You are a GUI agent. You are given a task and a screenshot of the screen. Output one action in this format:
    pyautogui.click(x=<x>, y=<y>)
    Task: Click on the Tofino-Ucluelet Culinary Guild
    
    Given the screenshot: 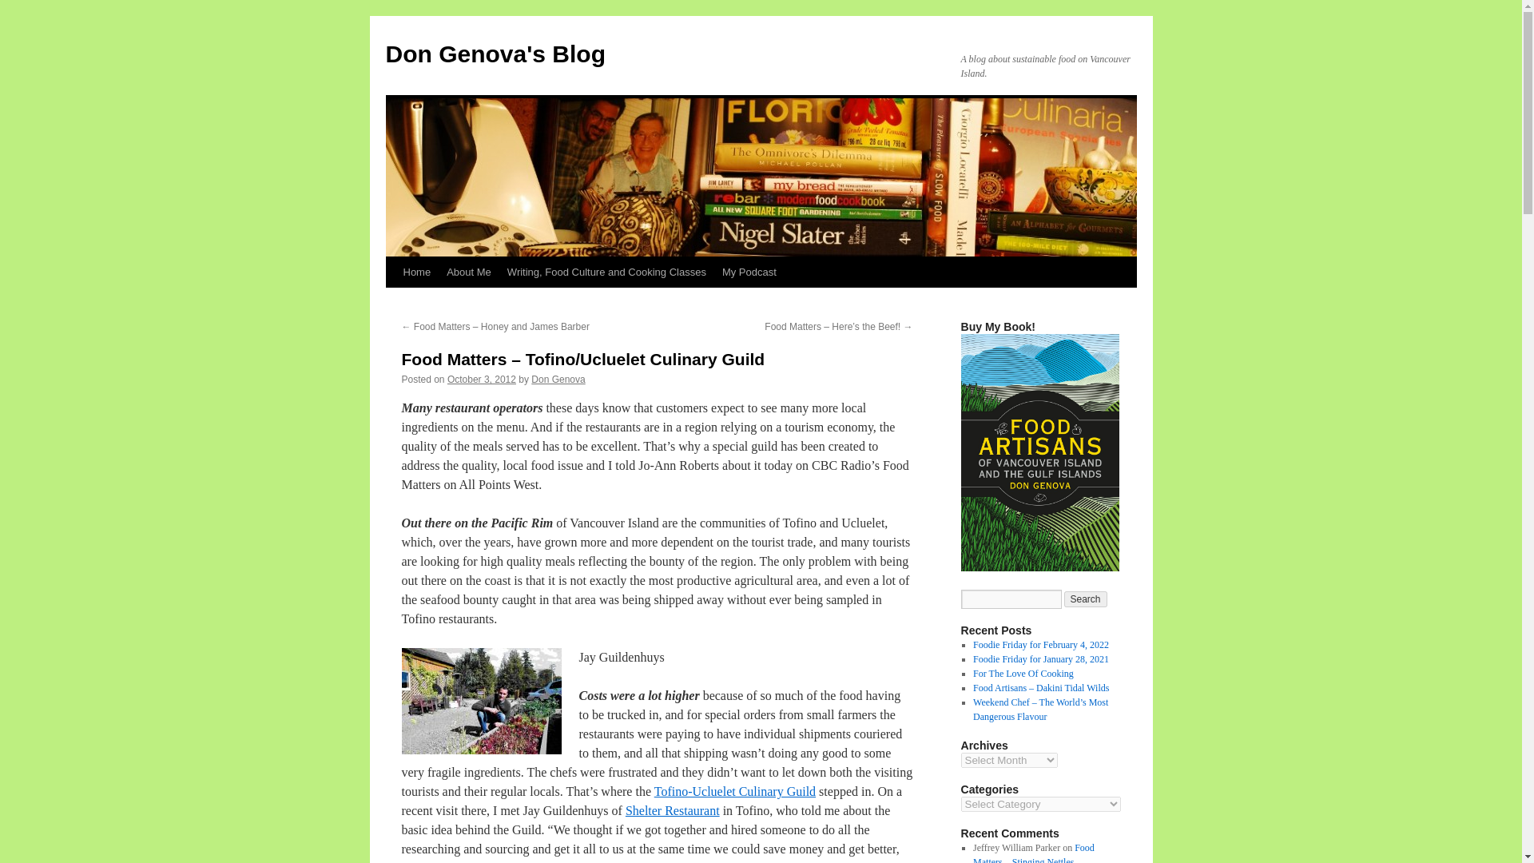 What is the action you would take?
    pyautogui.click(x=735, y=791)
    